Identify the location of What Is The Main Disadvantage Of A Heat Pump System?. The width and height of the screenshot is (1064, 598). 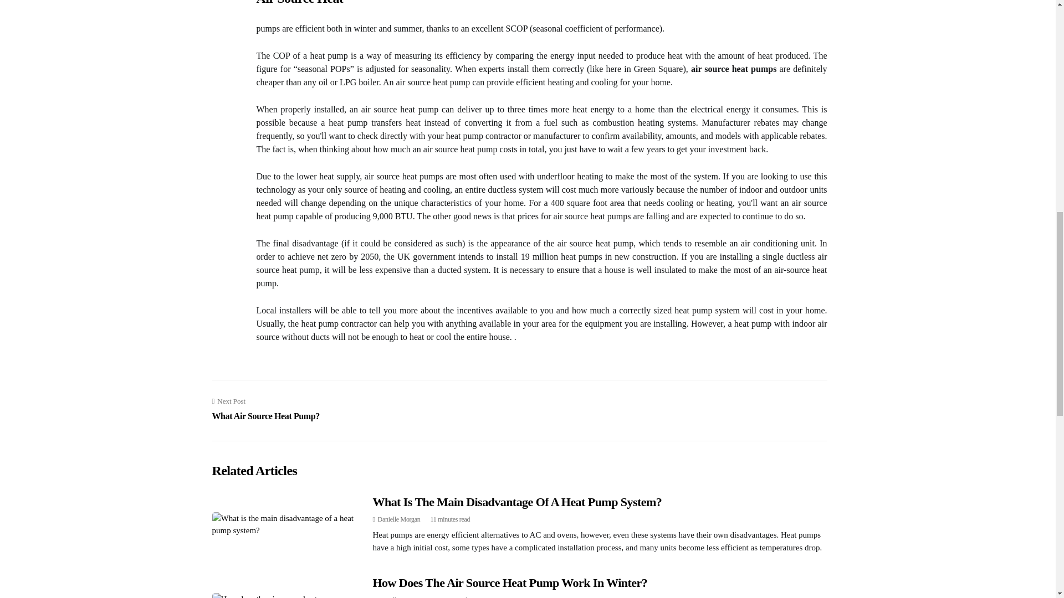
(517, 502).